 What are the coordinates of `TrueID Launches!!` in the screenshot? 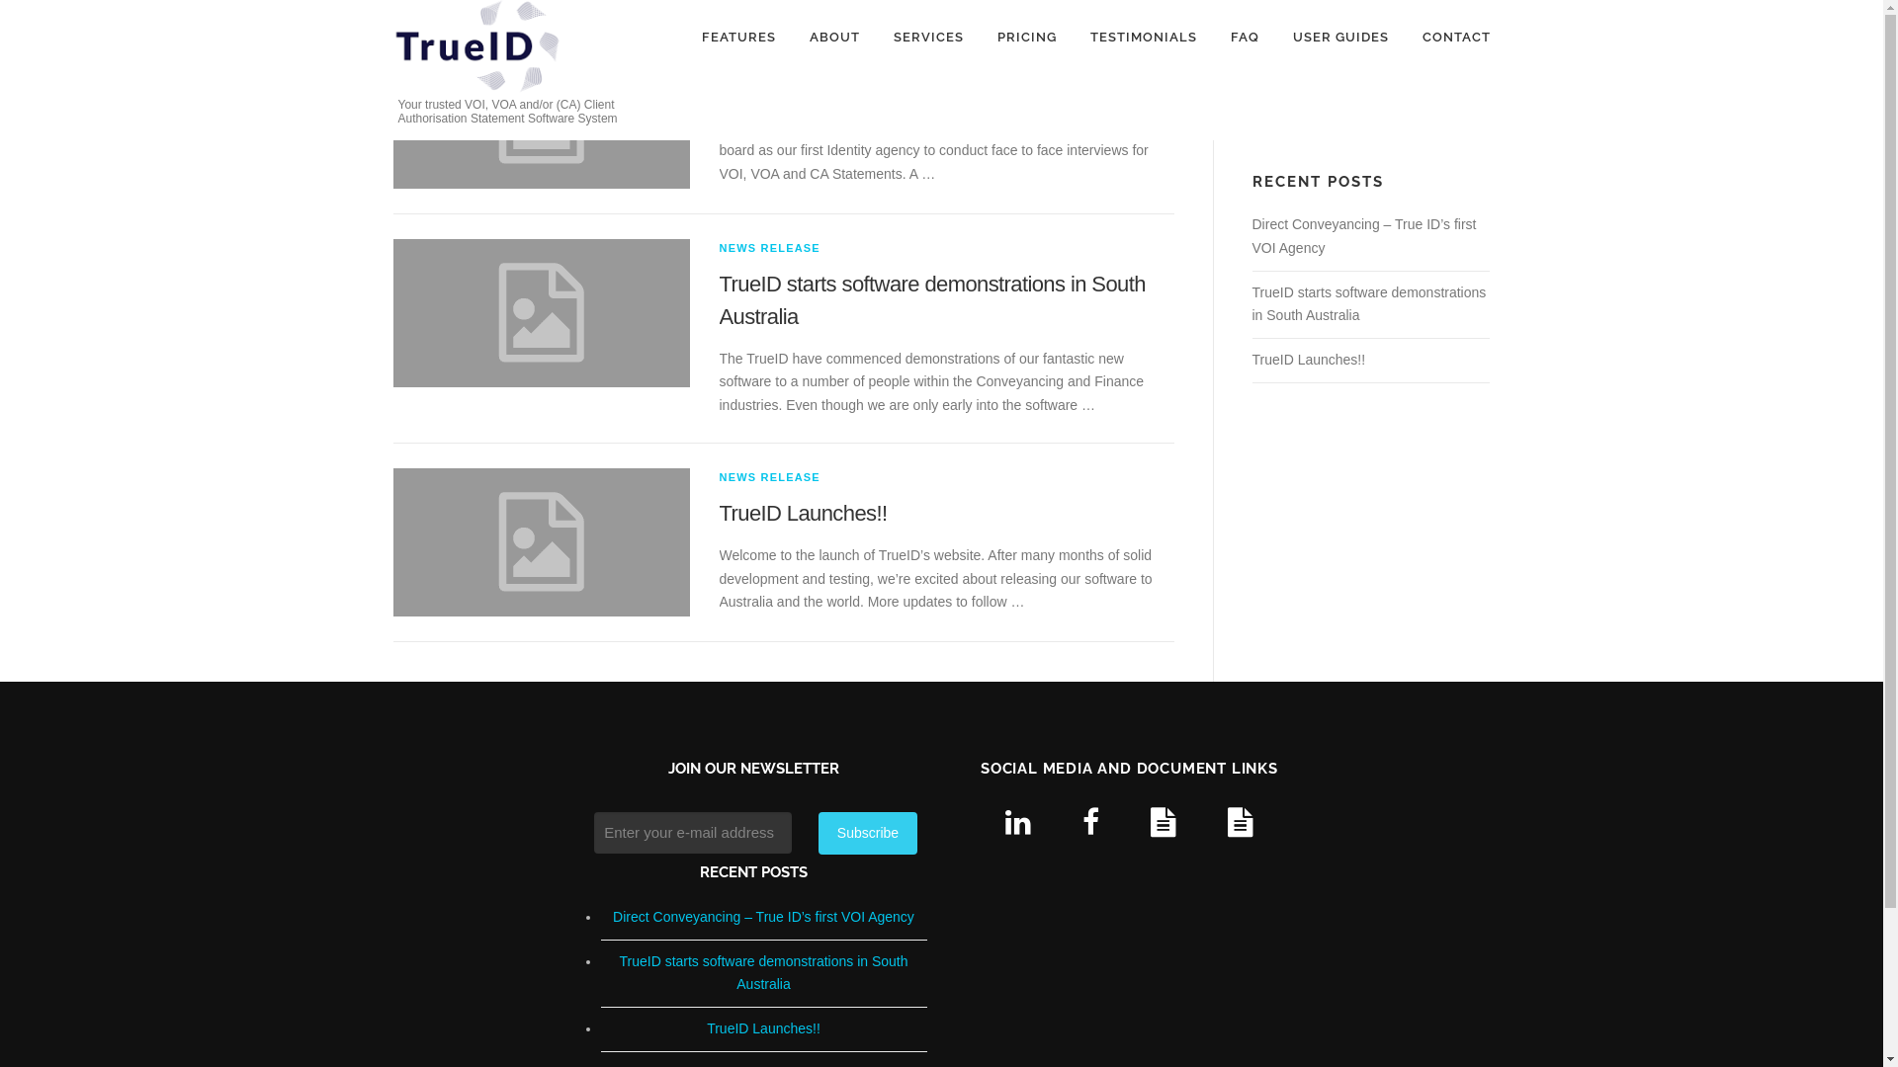 It's located at (763, 1028).